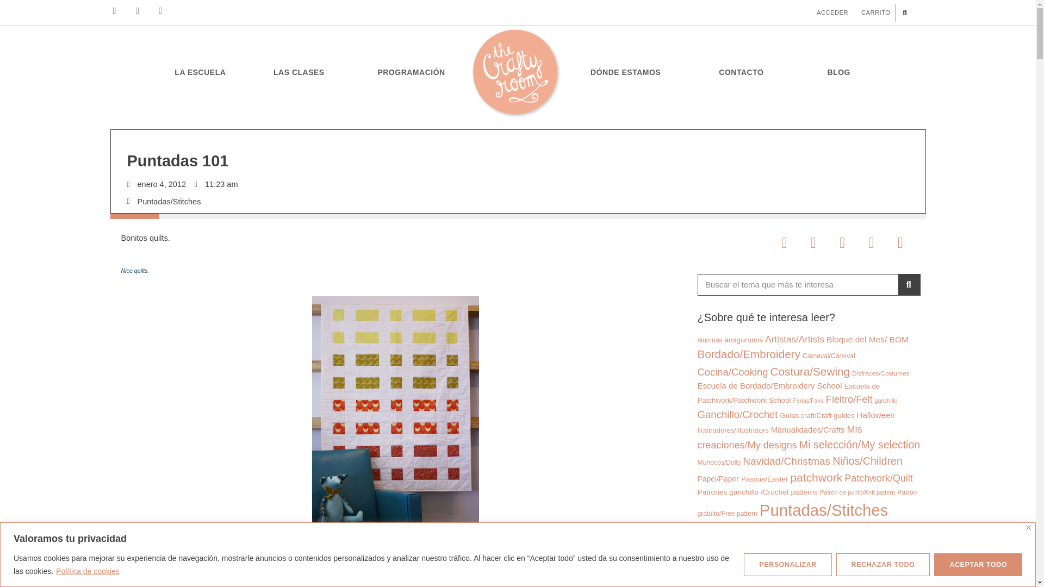 The height and width of the screenshot is (587, 1044). Describe the element at coordinates (787, 564) in the screenshot. I see `PERSONALIZAR` at that location.